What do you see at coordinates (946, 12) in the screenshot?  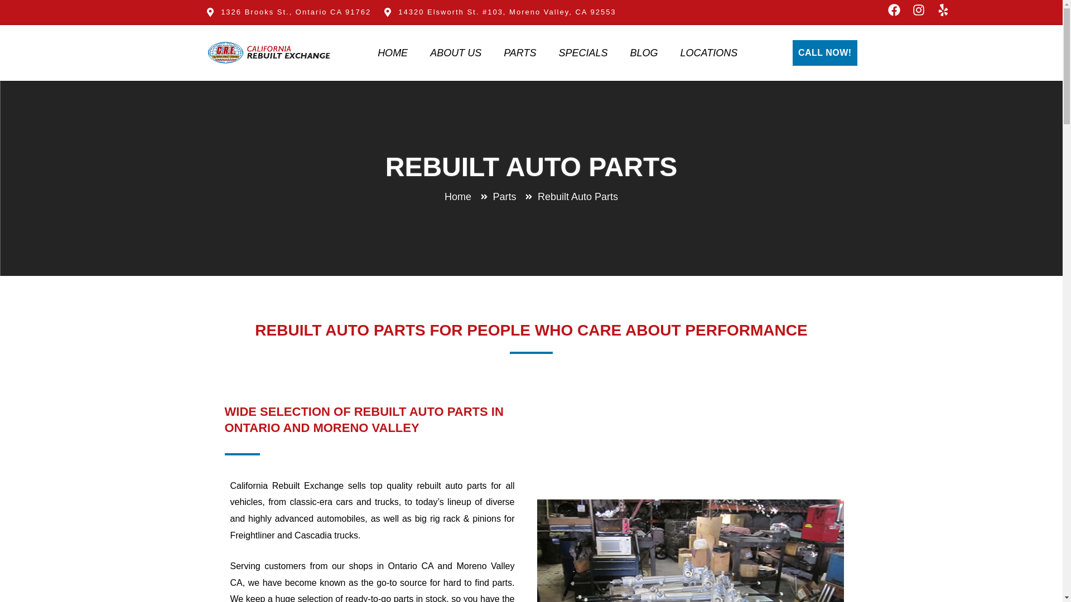 I see `Yelp` at bounding box center [946, 12].